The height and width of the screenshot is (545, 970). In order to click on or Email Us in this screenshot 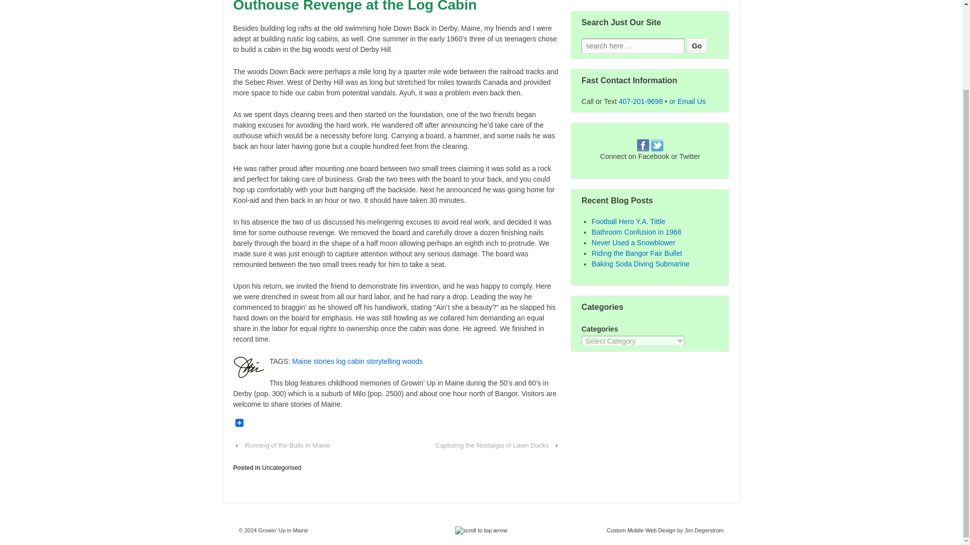, I will do `click(687, 101)`.